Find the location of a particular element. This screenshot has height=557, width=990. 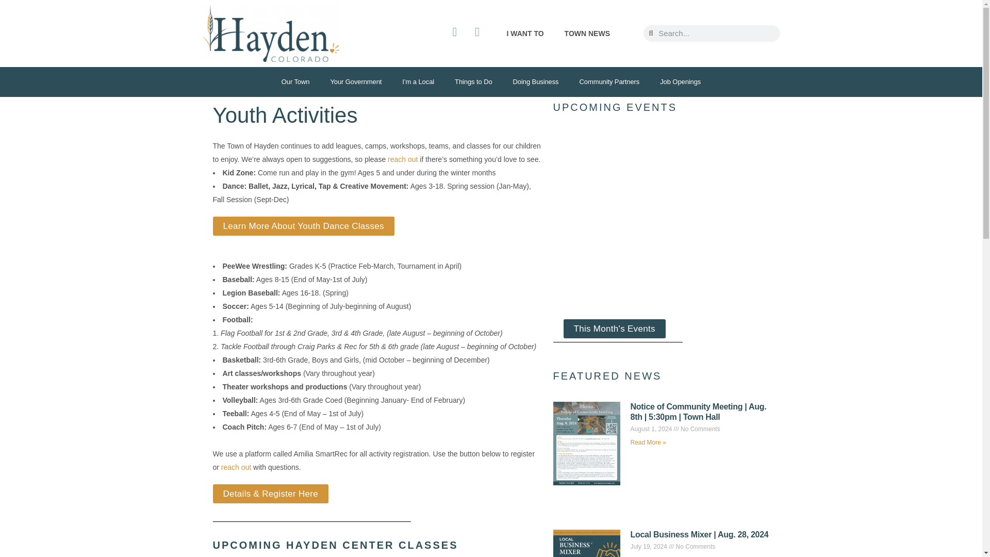

TOWN NEWS is located at coordinates (587, 33).